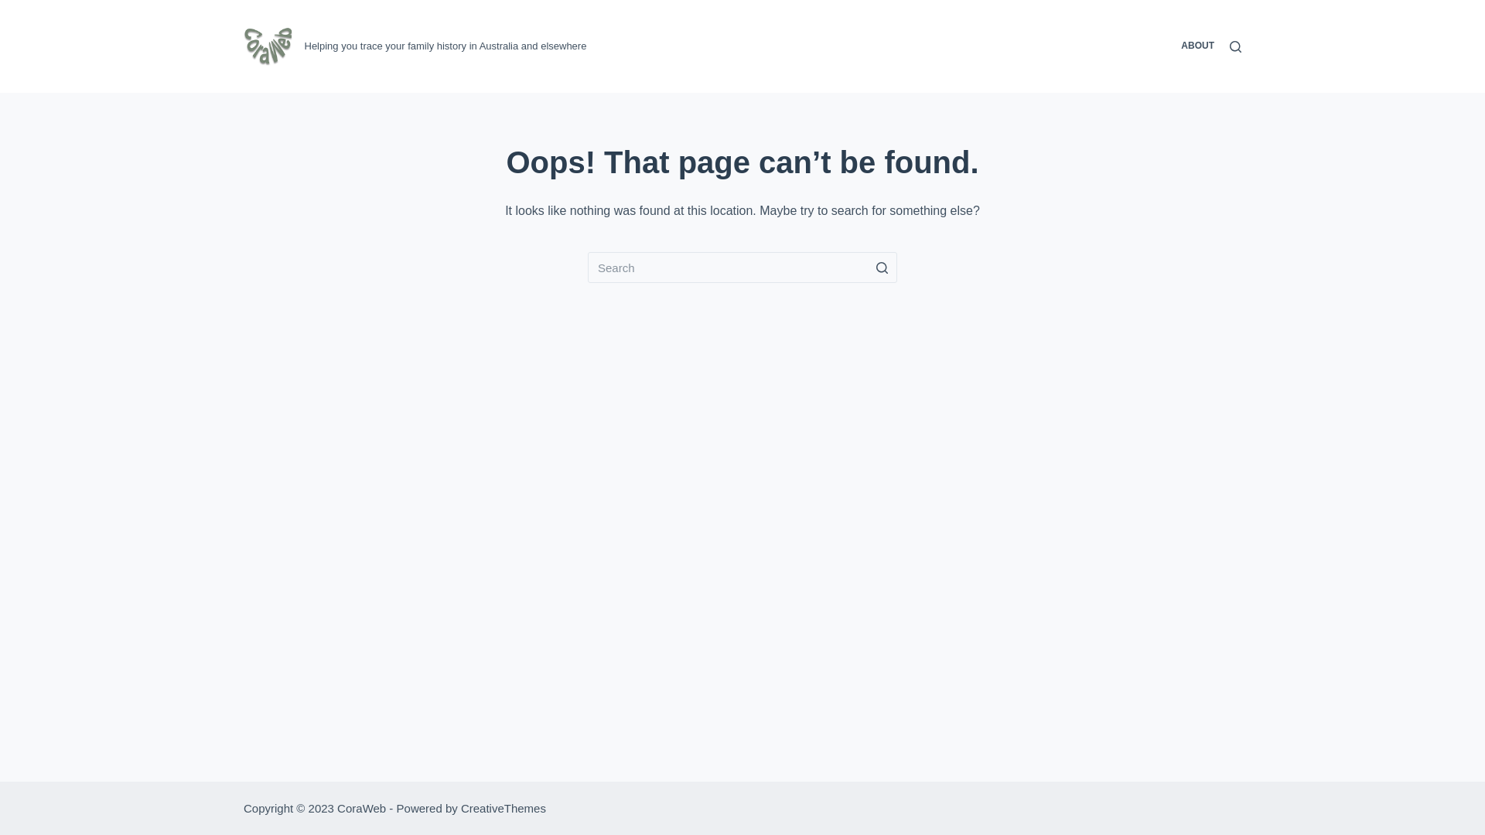 The image size is (1485, 835). I want to click on Search Input, so click(742, 268).